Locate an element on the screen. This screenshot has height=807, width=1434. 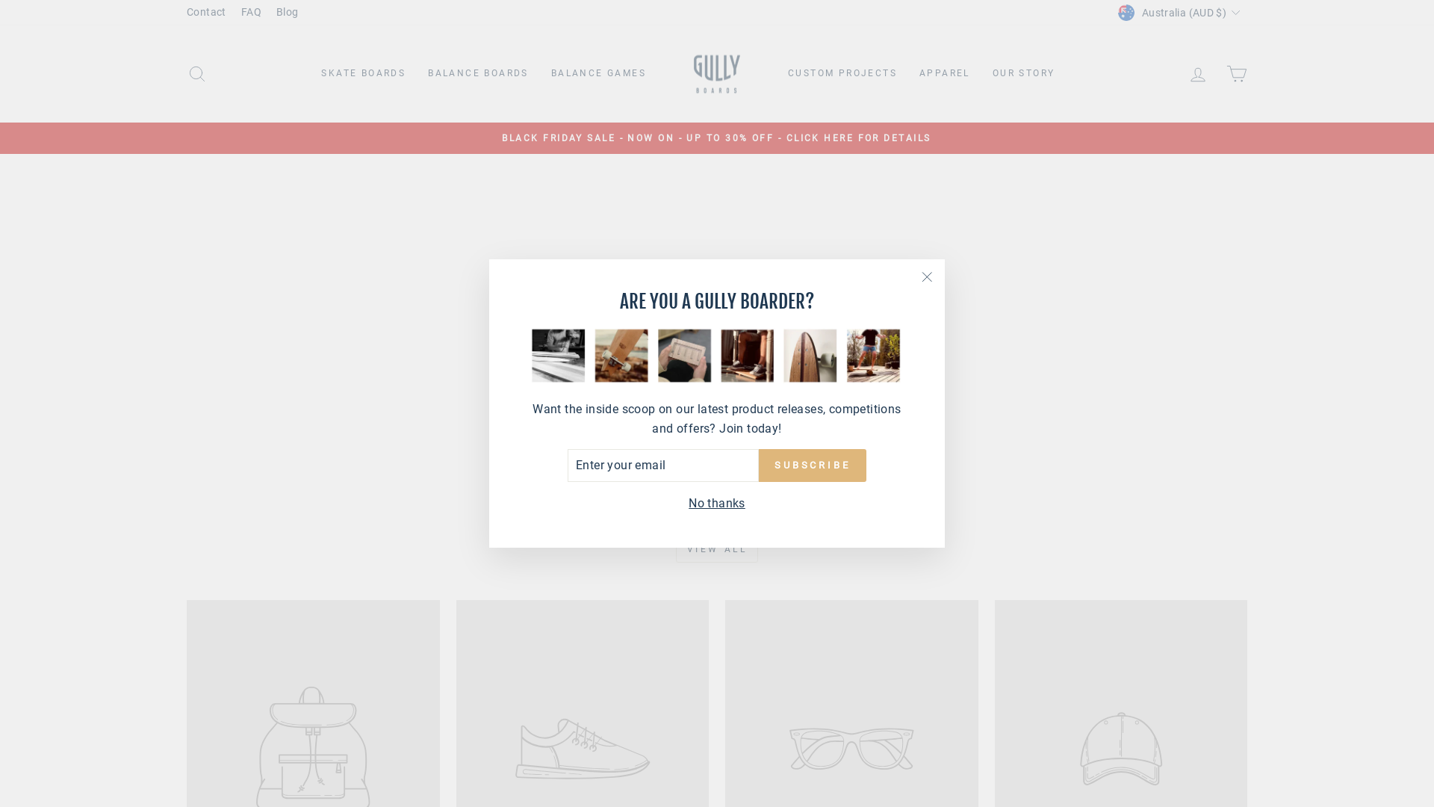
APPAREL is located at coordinates (945, 74).